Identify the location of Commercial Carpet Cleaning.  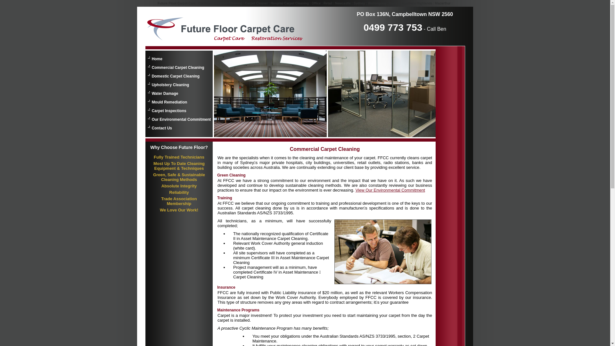
(148, 65).